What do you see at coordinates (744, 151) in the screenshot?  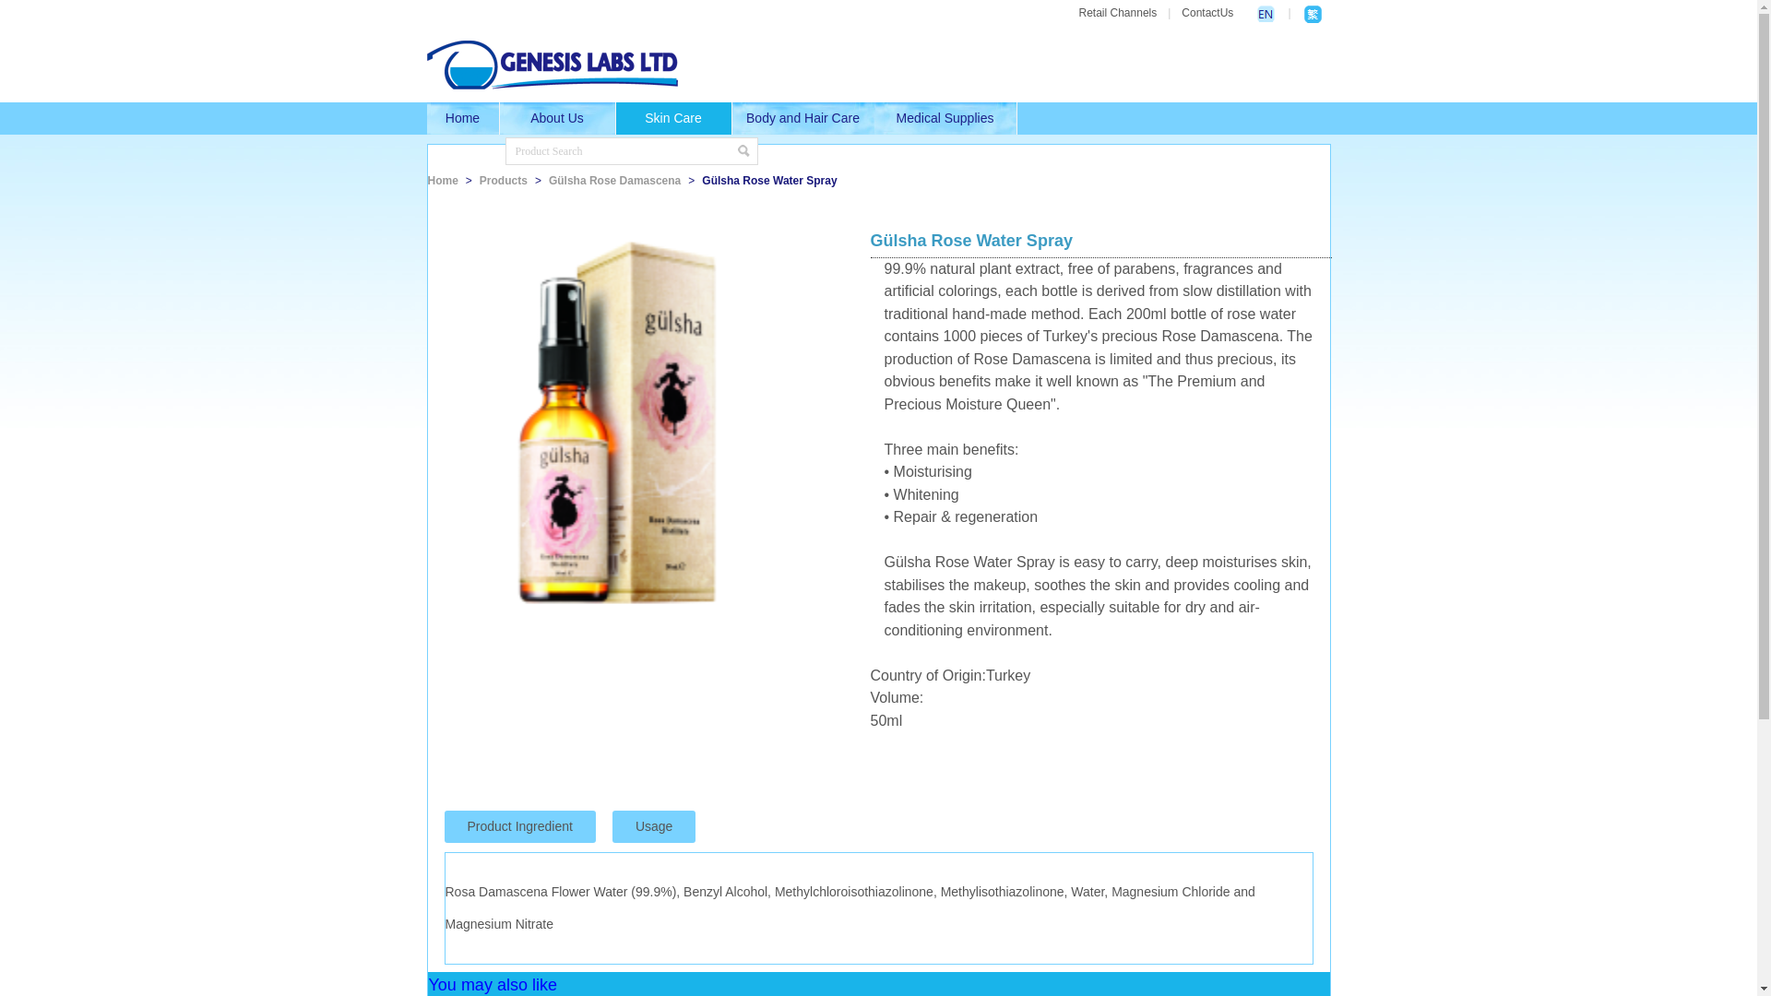 I see `Submit` at bounding box center [744, 151].